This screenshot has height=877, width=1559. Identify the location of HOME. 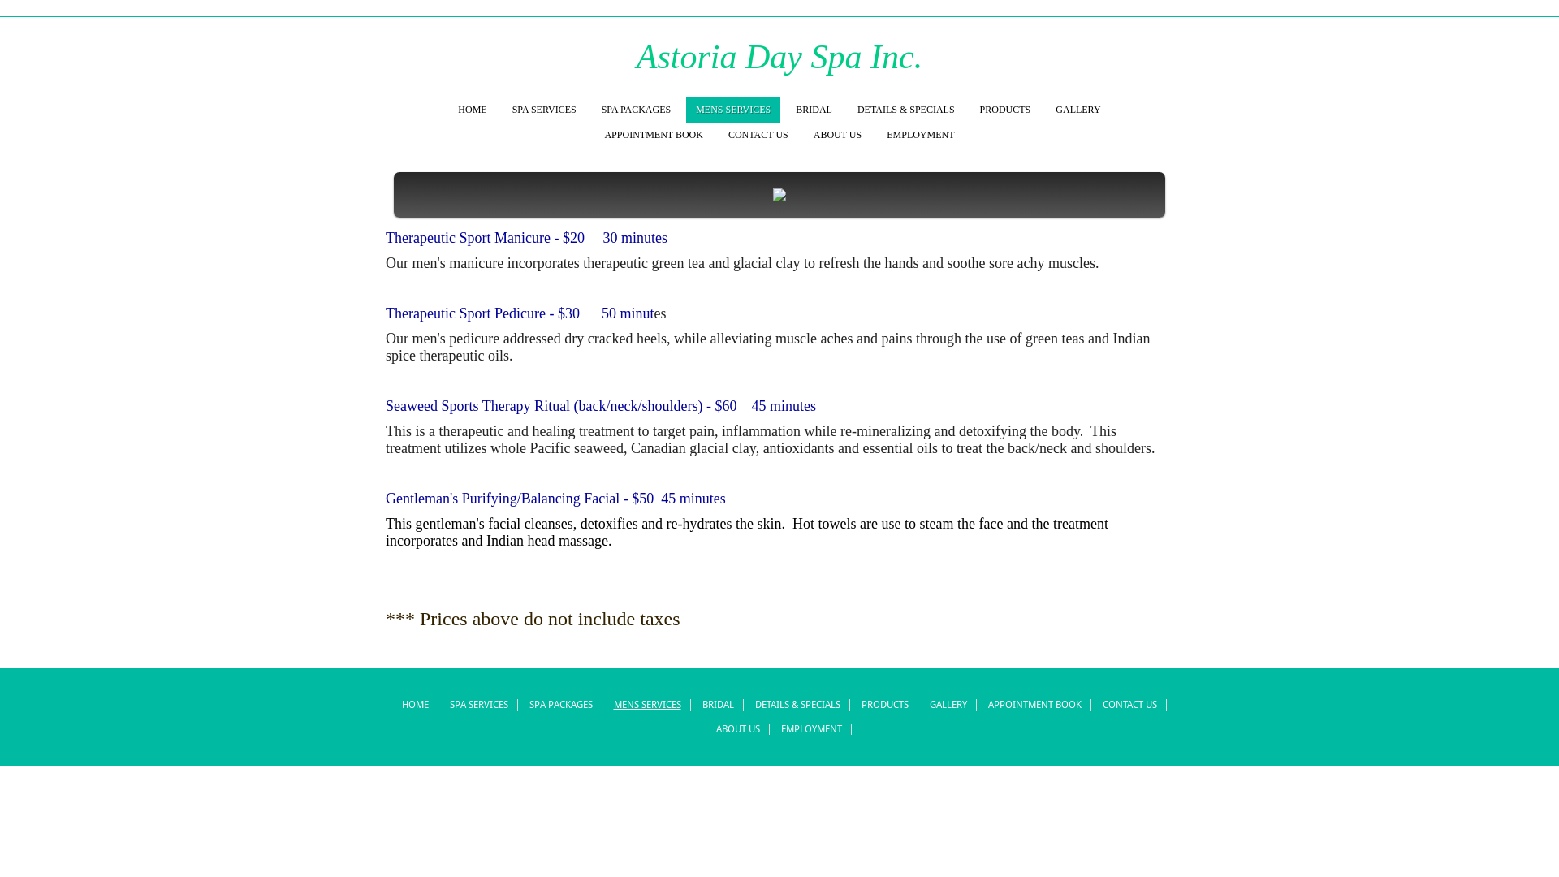
(473, 110).